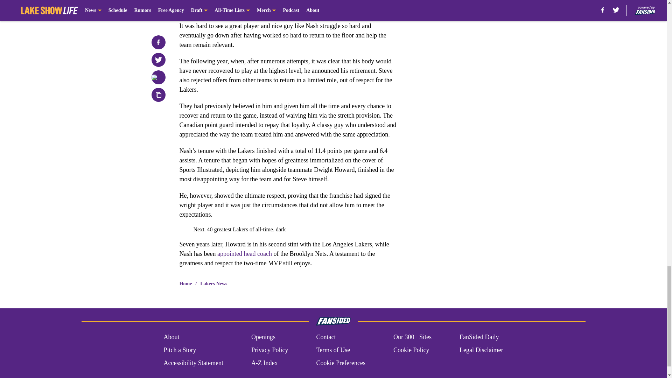  I want to click on Lakers News, so click(213, 283).